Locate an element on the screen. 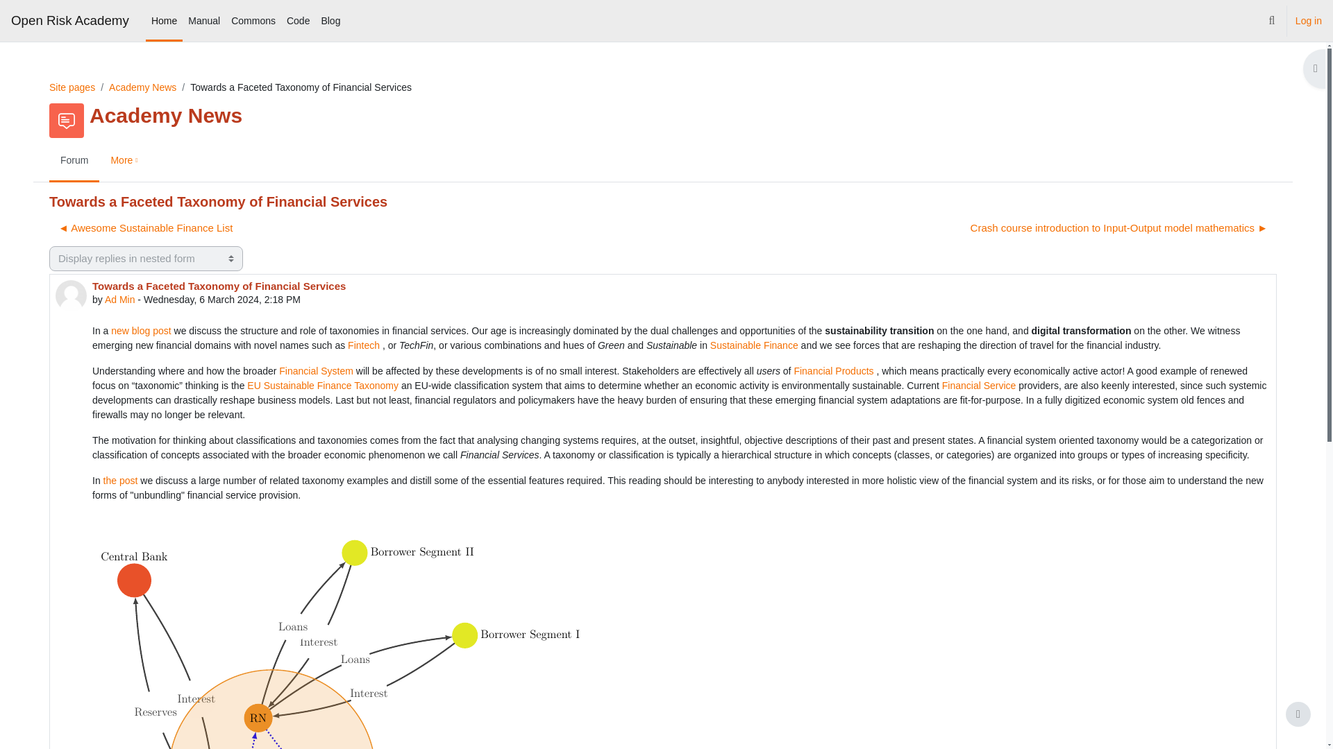 Image resolution: width=1333 pixels, height=749 pixels. Site pages is located at coordinates (72, 87).